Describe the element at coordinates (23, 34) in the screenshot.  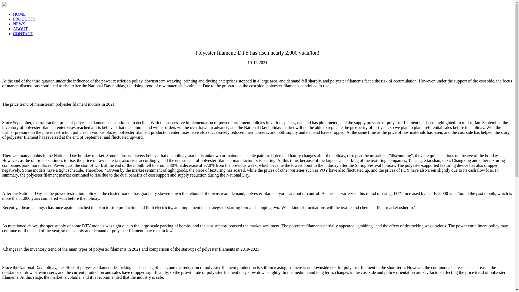
I see `CONTACT` at that location.